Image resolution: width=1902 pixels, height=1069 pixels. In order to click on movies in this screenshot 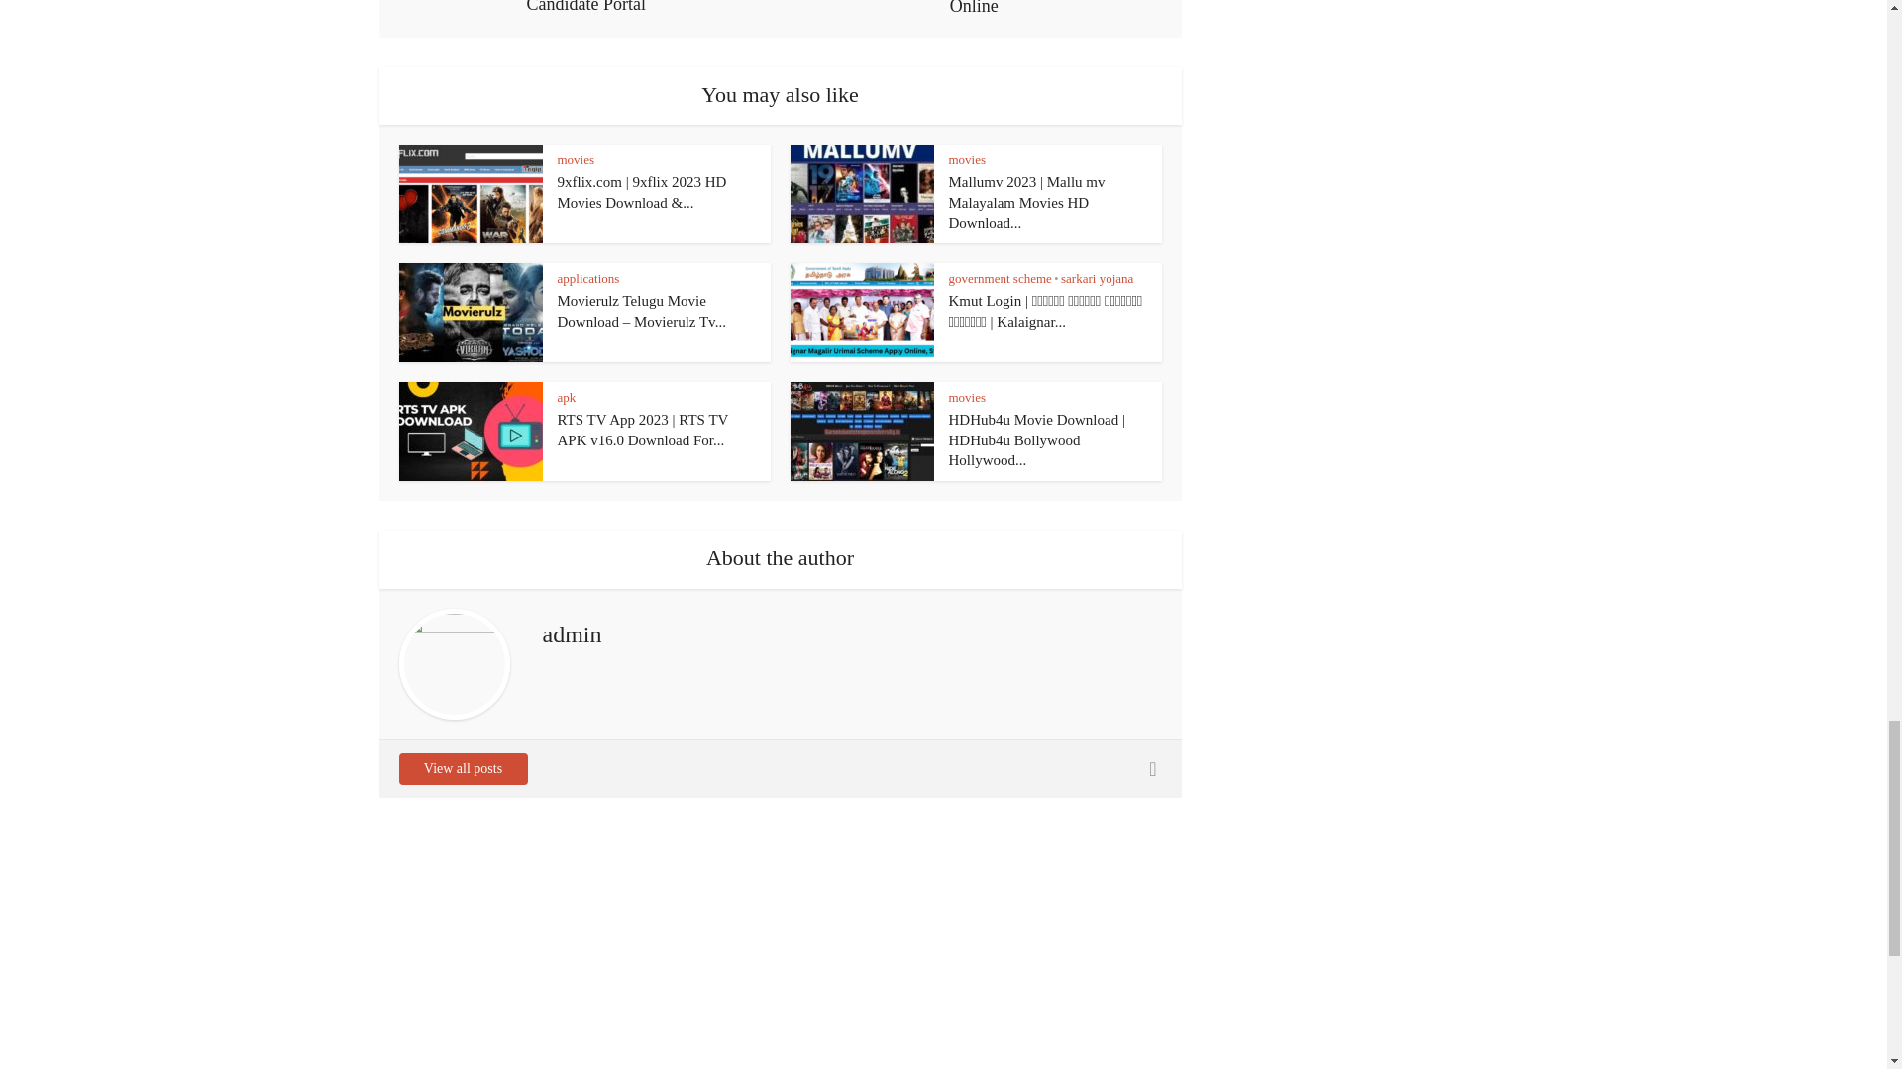, I will do `click(968, 398)`.